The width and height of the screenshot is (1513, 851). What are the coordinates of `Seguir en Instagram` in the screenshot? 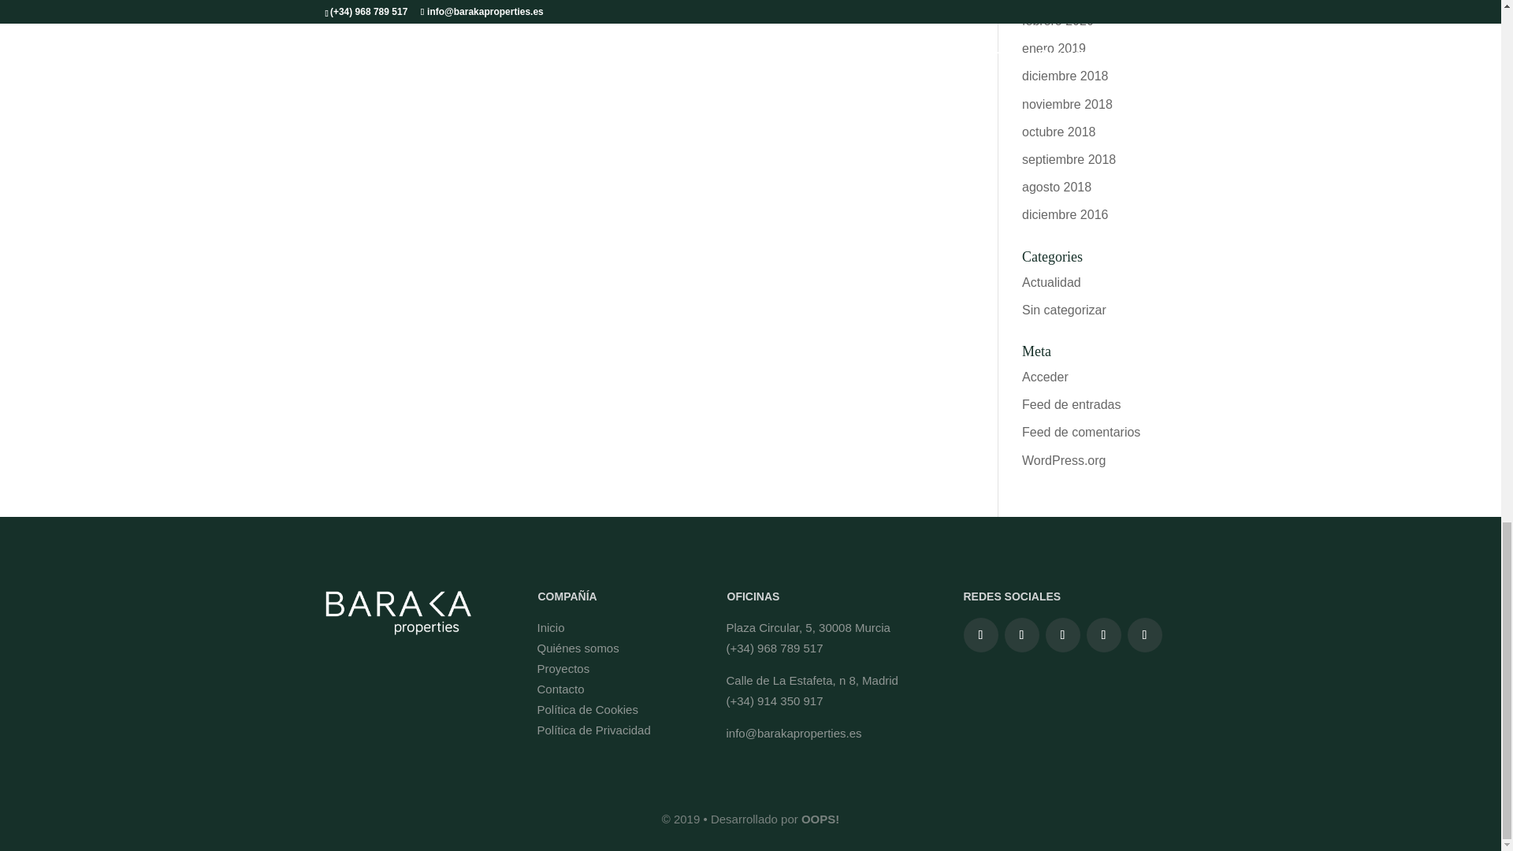 It's located at (1021, 635).